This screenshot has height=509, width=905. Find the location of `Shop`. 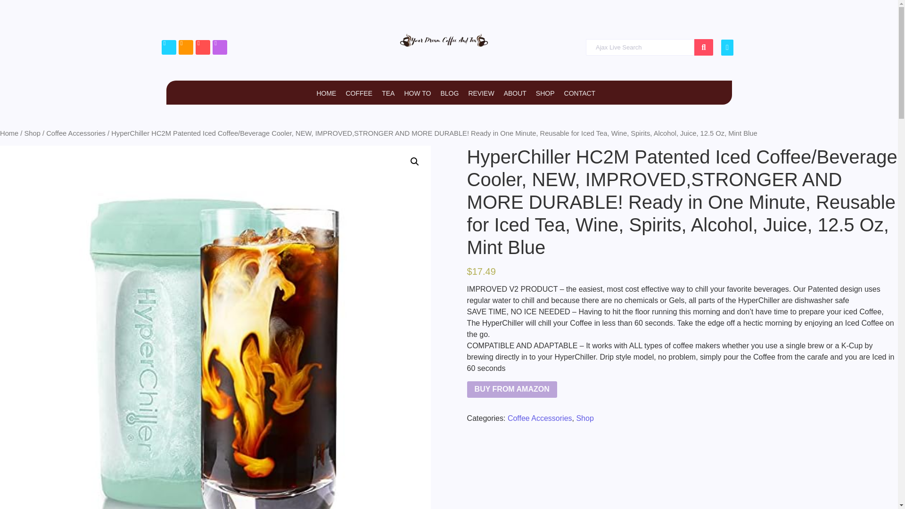

Shop is located at coordinates (32, 133).